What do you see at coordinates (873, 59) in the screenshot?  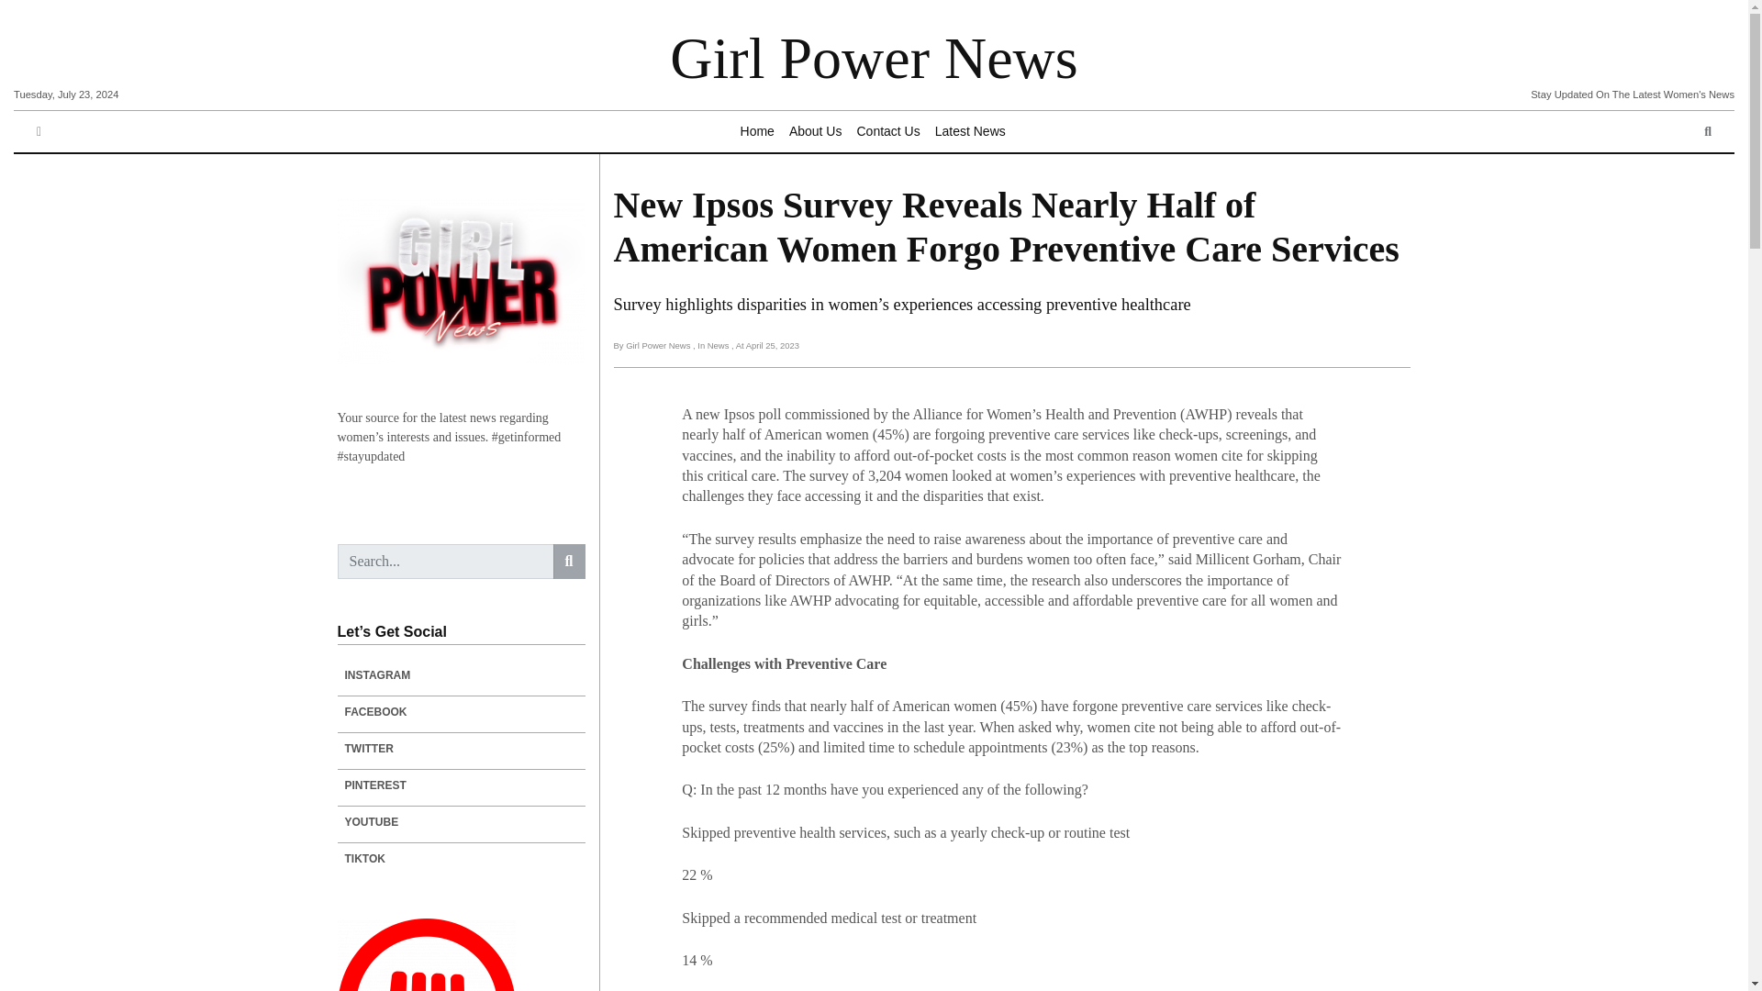 I see `Girl Power News` at bounding box center [873, 59].